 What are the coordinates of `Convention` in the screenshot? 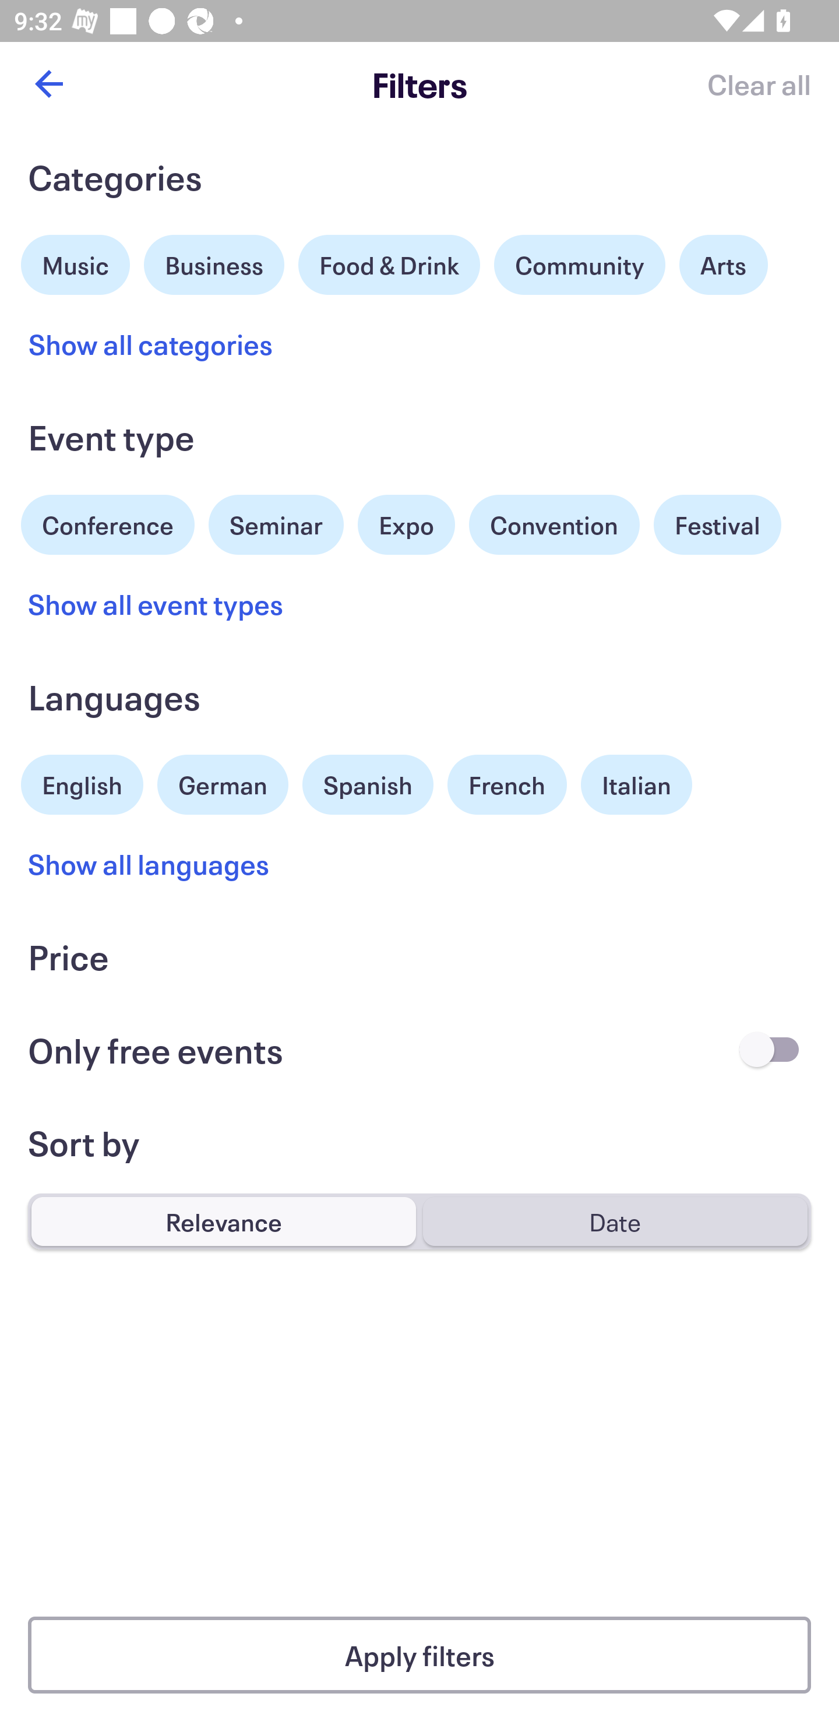 It's located at (554, 524).